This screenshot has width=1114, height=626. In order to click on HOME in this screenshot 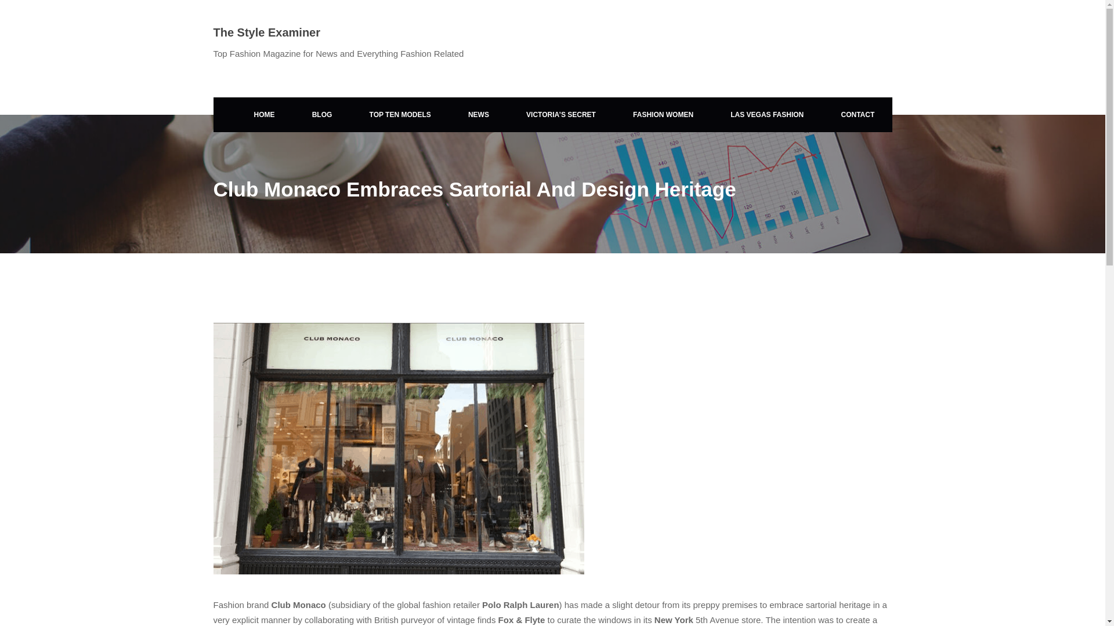, I will do `click(264, 115)`.